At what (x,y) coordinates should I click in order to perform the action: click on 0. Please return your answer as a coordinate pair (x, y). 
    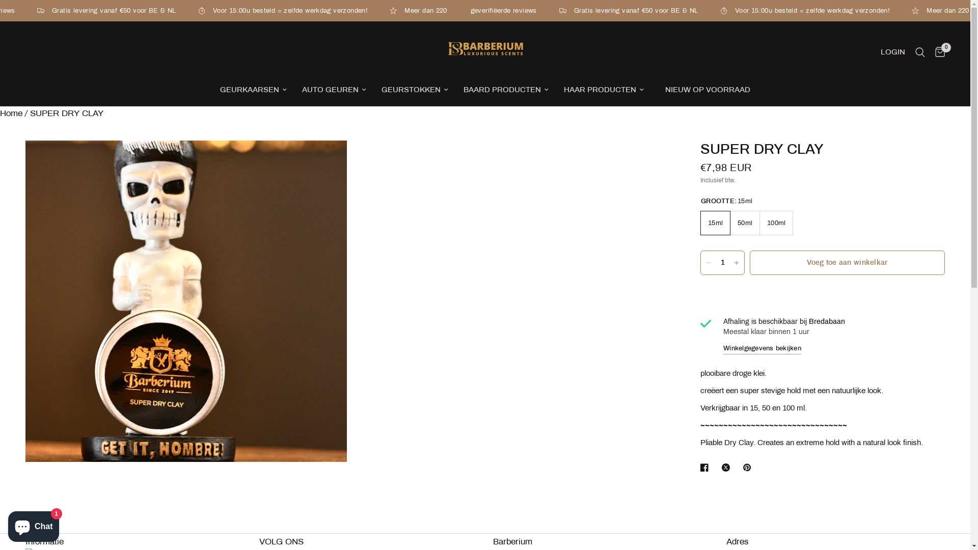
    Looking at the image, I should click on (937, 52).